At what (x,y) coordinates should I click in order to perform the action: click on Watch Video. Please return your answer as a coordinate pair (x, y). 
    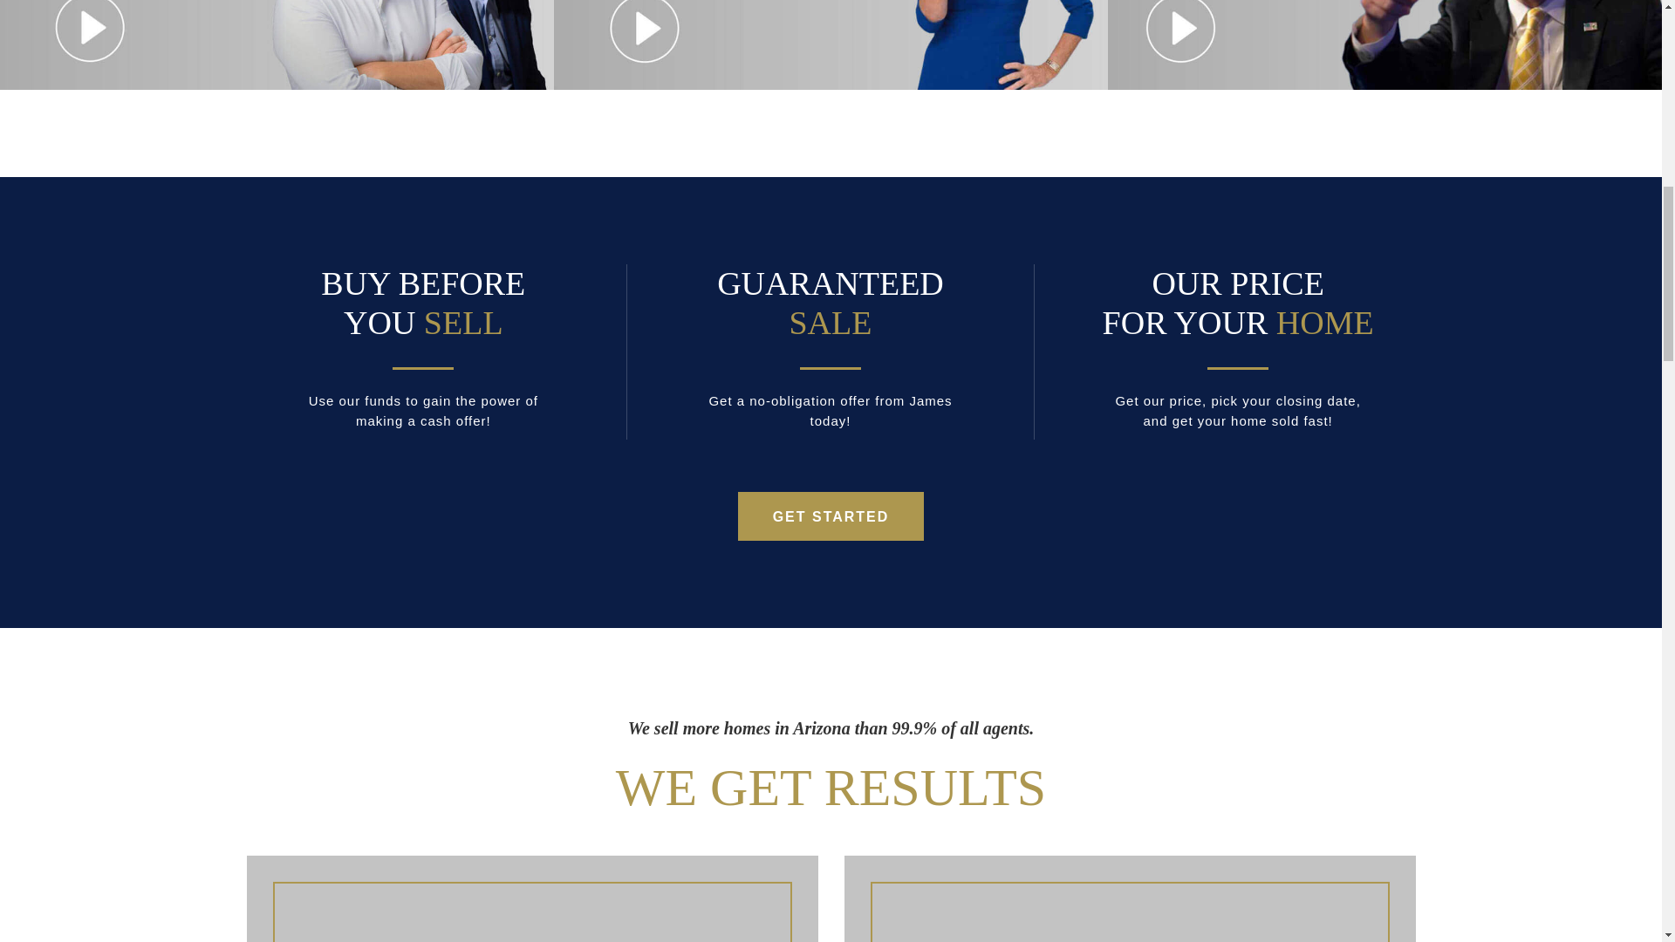
    Looking at the image, I should click on (831, 44).